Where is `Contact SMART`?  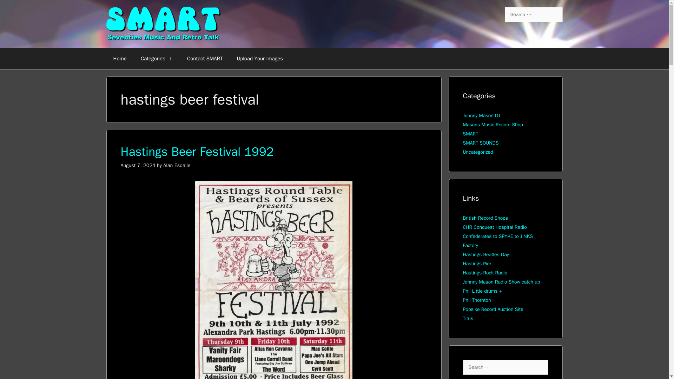
Contact SMART is located at coordinates (205, 58).